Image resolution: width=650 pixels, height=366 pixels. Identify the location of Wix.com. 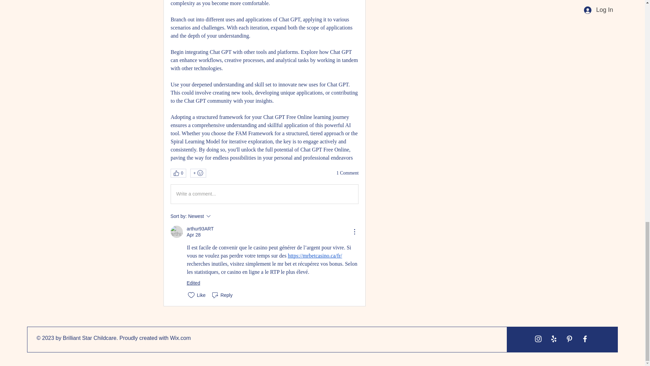
(221, 295).